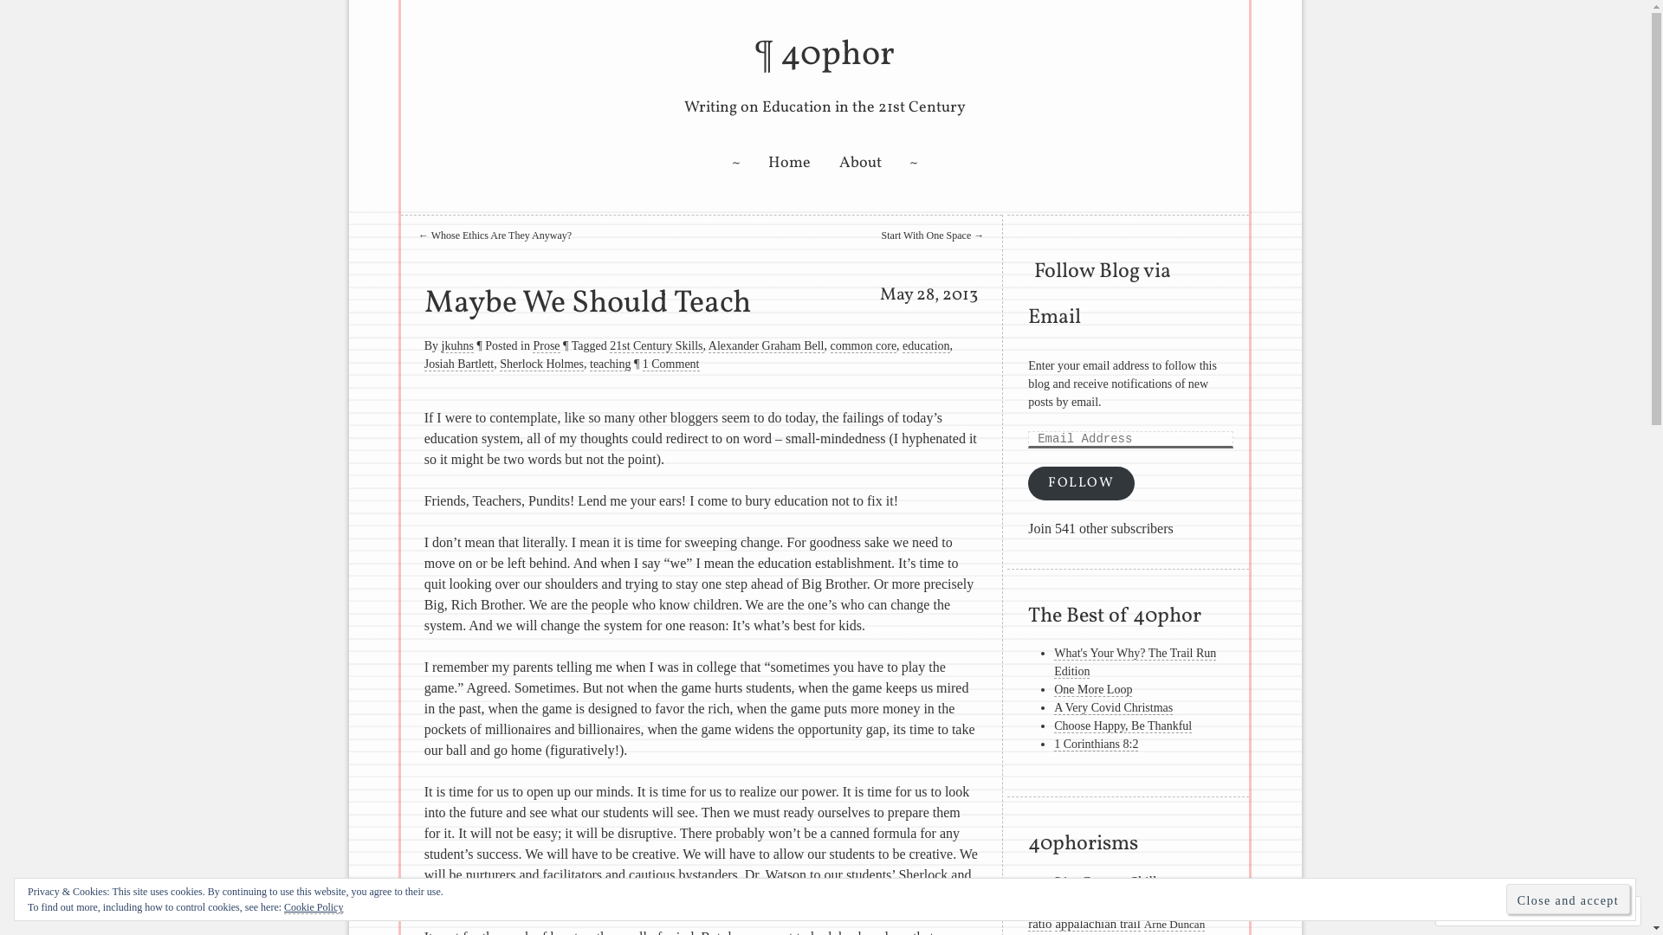  Describe the element at coordinates (1081, 483) in the screenshot. I see `FOLLOW` at that location.